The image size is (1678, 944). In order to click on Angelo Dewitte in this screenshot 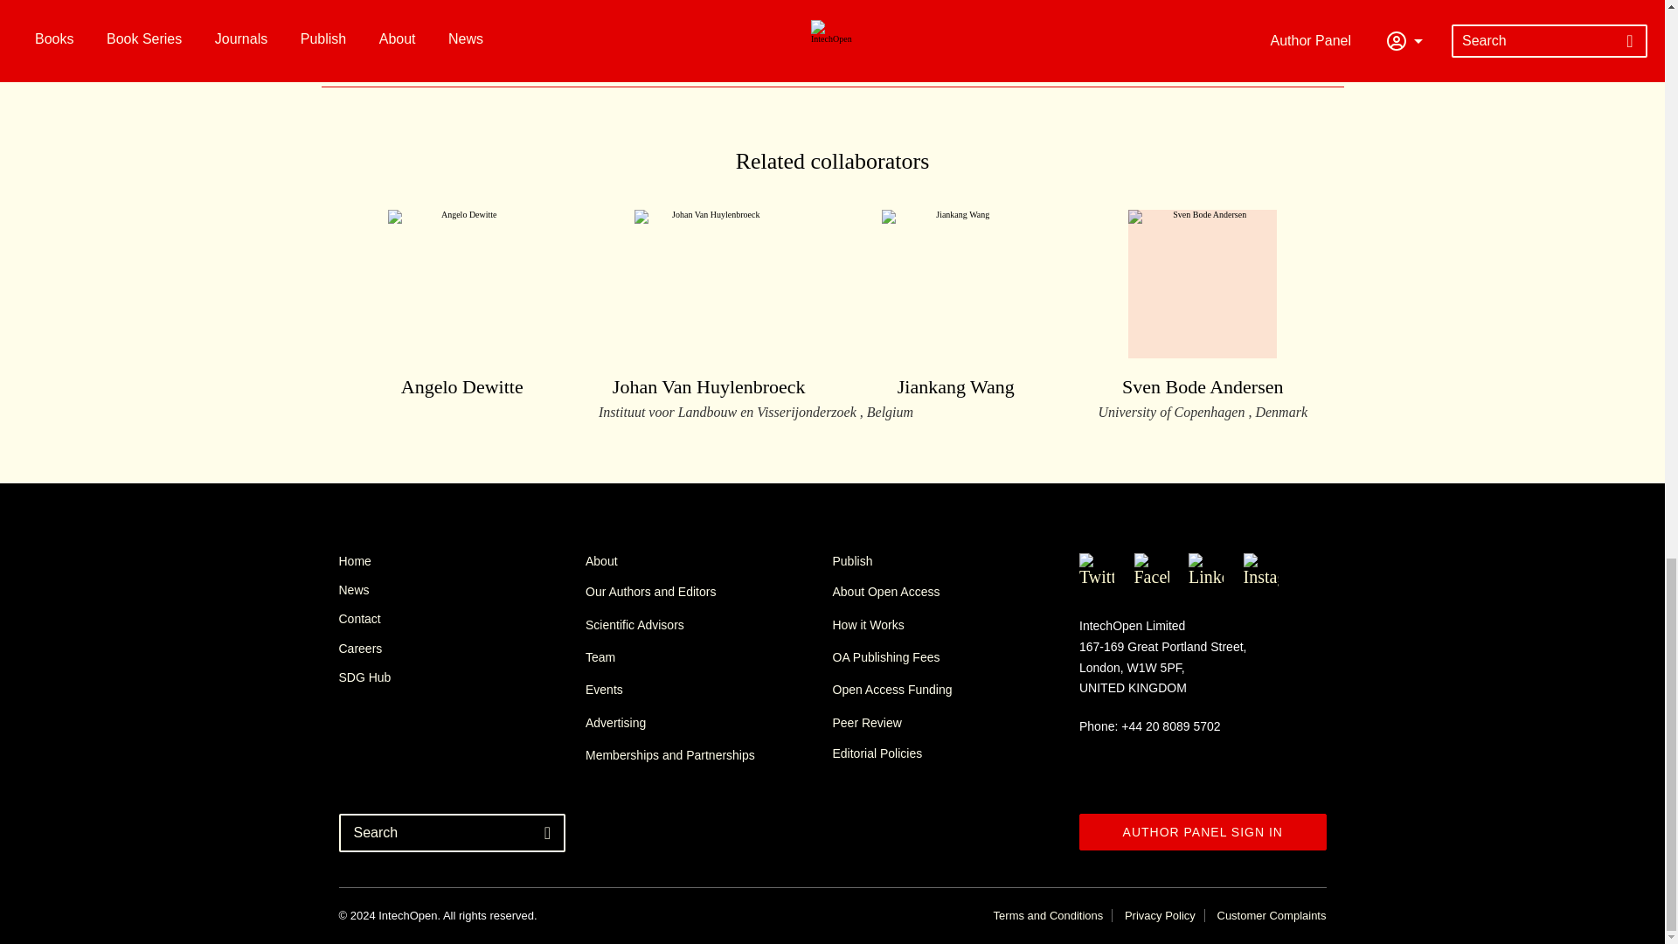, I will do `click(461, 306)`.